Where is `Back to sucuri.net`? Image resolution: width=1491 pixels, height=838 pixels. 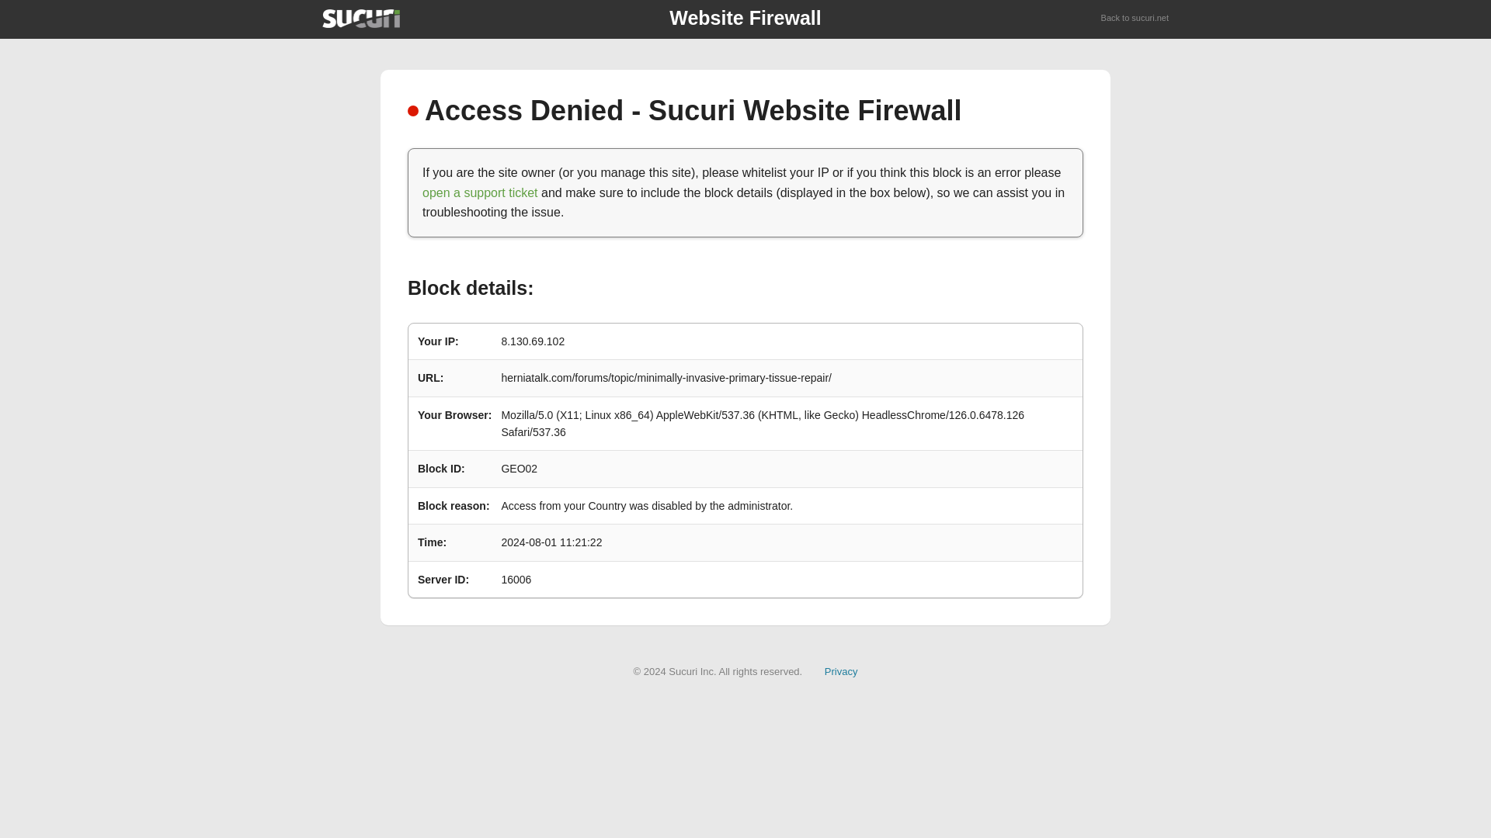 Back to sucuri.net is located at coordinates (1135, 19).